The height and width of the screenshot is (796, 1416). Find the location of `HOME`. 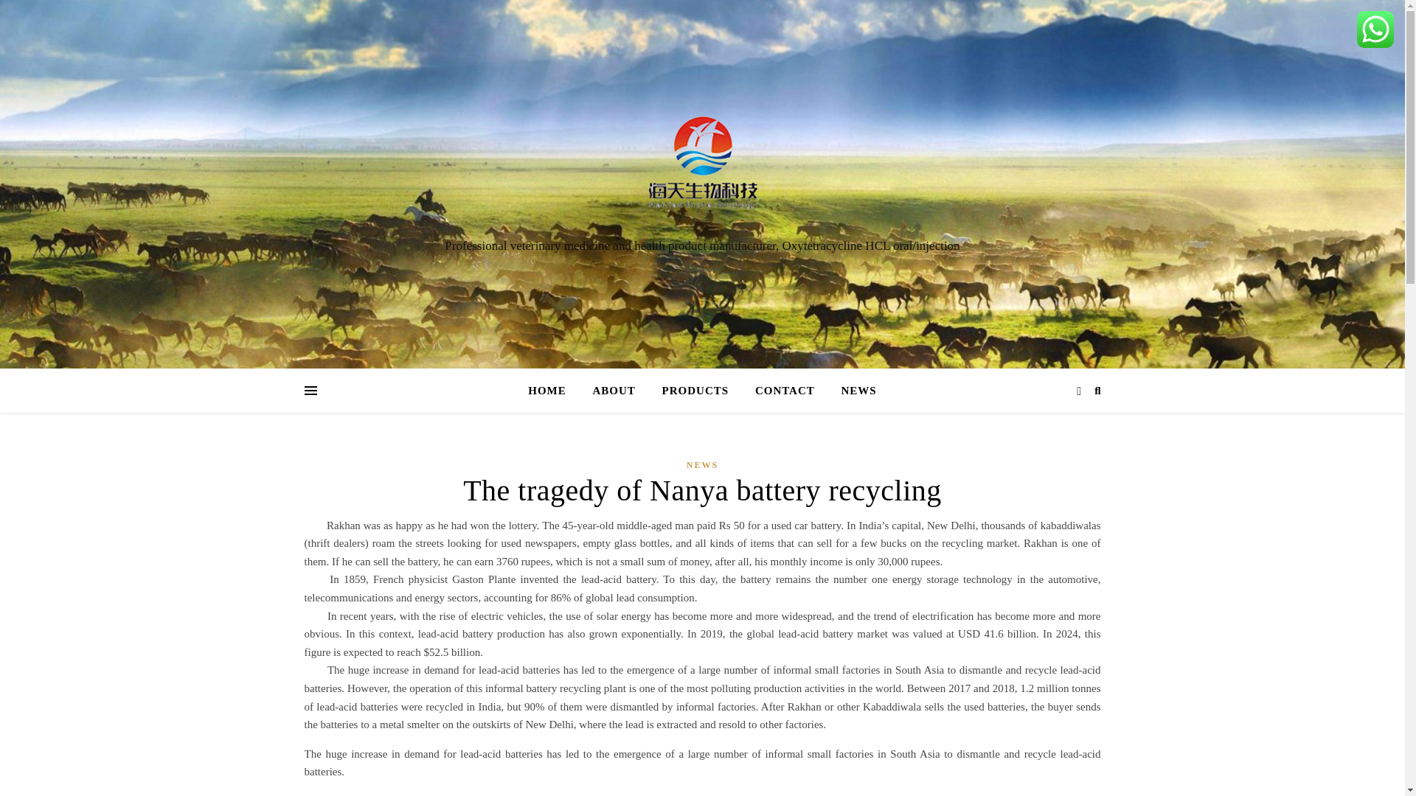

HOME is located at coordinates (553, 391).